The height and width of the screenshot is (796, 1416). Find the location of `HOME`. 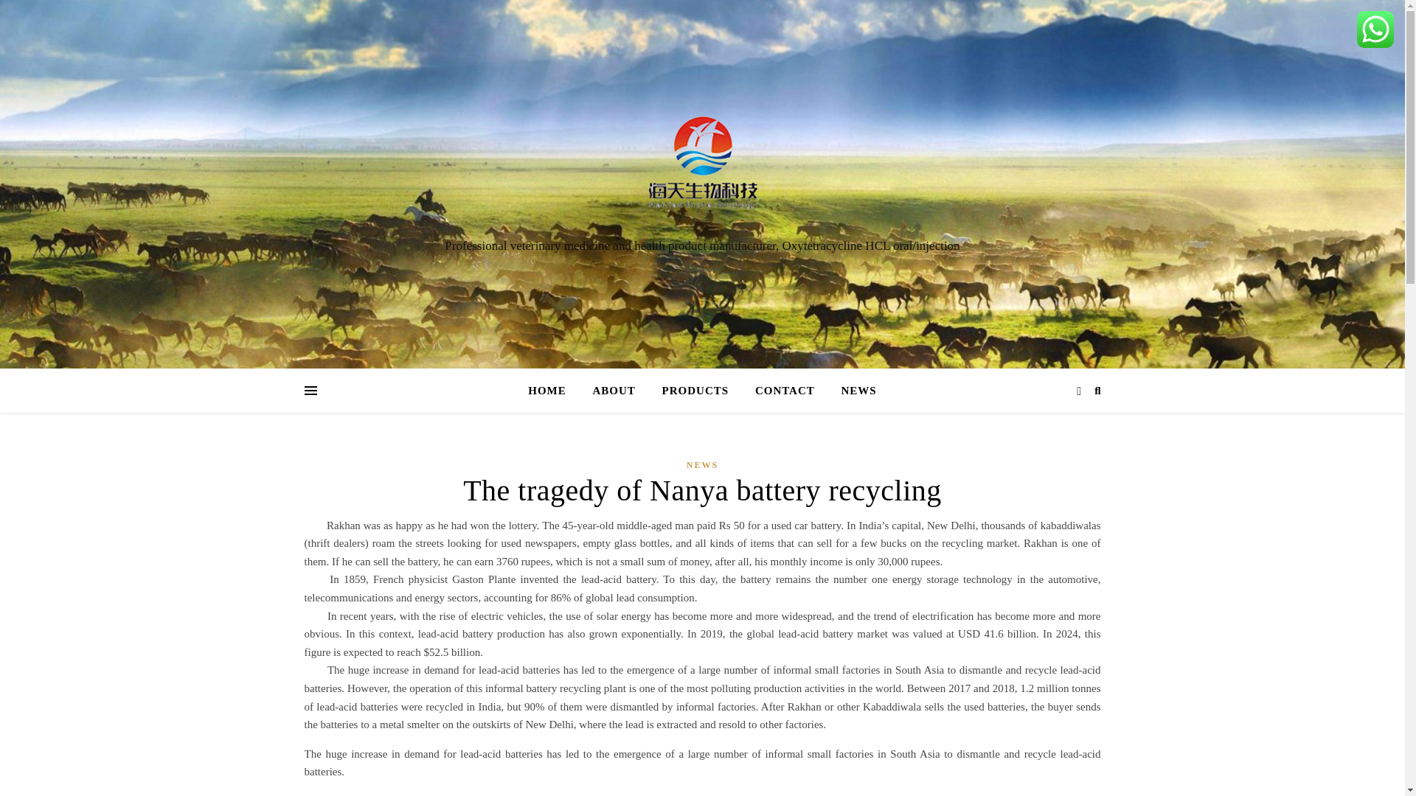

HOME is located at coordinates (553, 391).